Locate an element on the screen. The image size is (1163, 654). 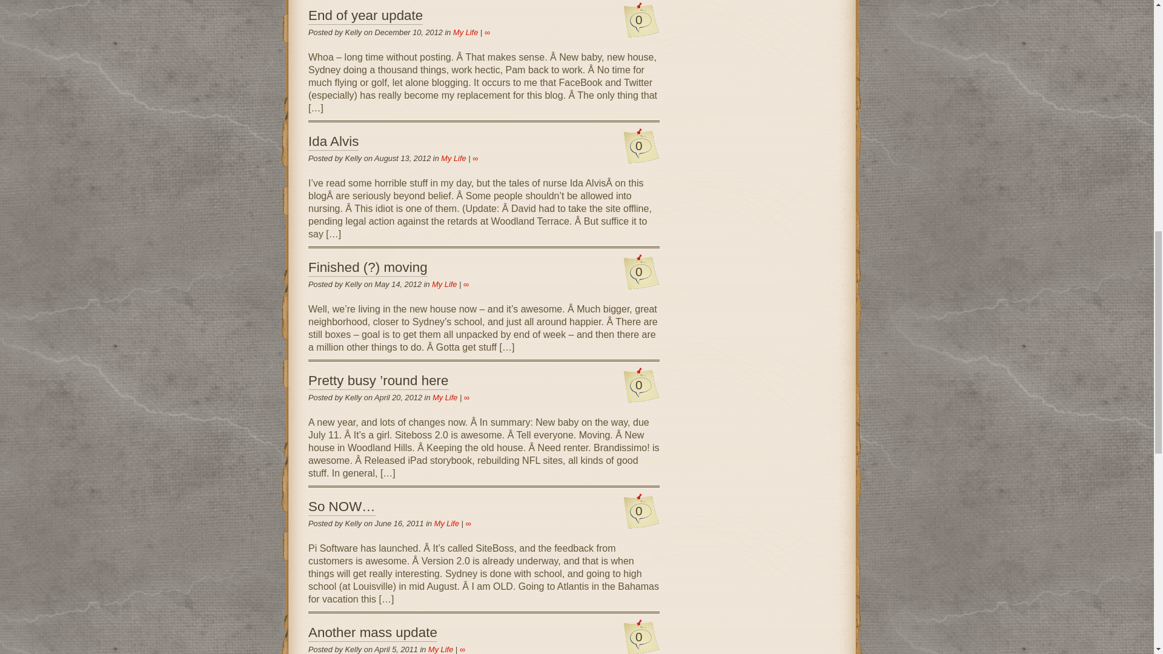
My Life is located at coordinates (465, 32).